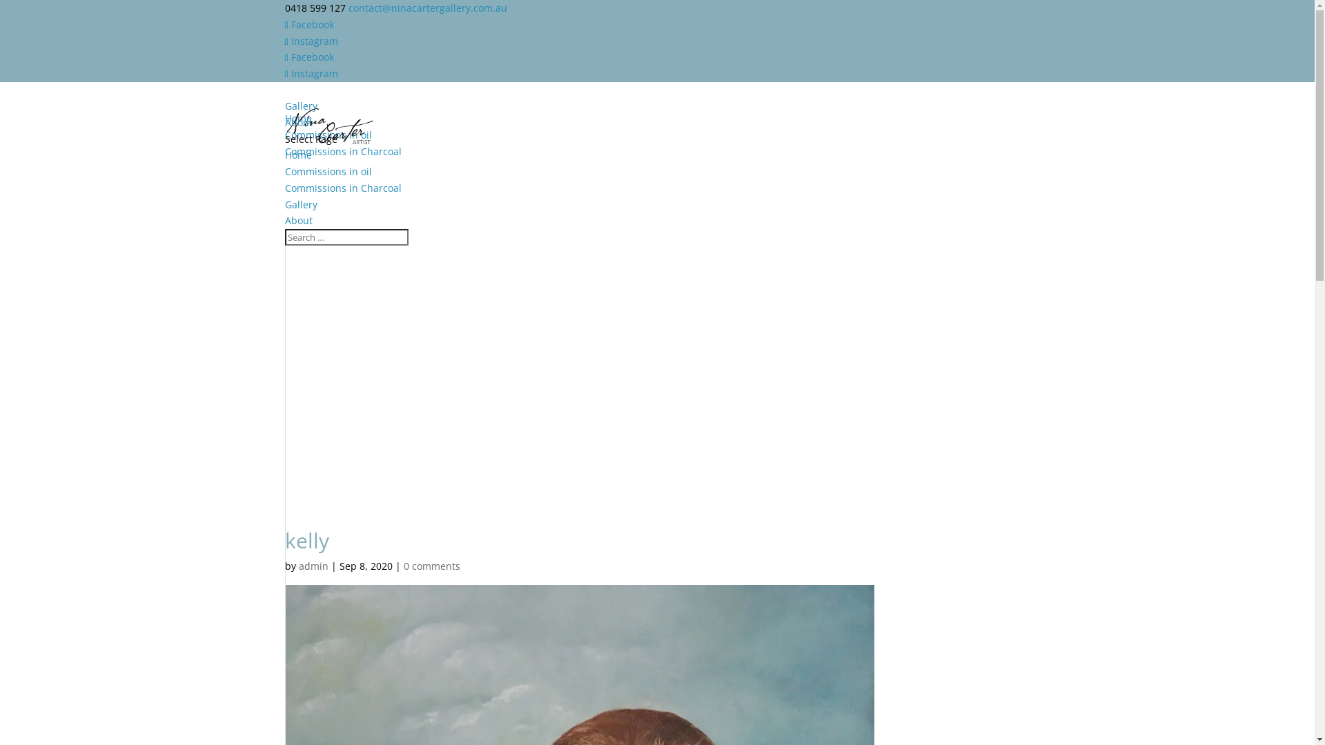  I want to click on Search for:, so click(346, 237).